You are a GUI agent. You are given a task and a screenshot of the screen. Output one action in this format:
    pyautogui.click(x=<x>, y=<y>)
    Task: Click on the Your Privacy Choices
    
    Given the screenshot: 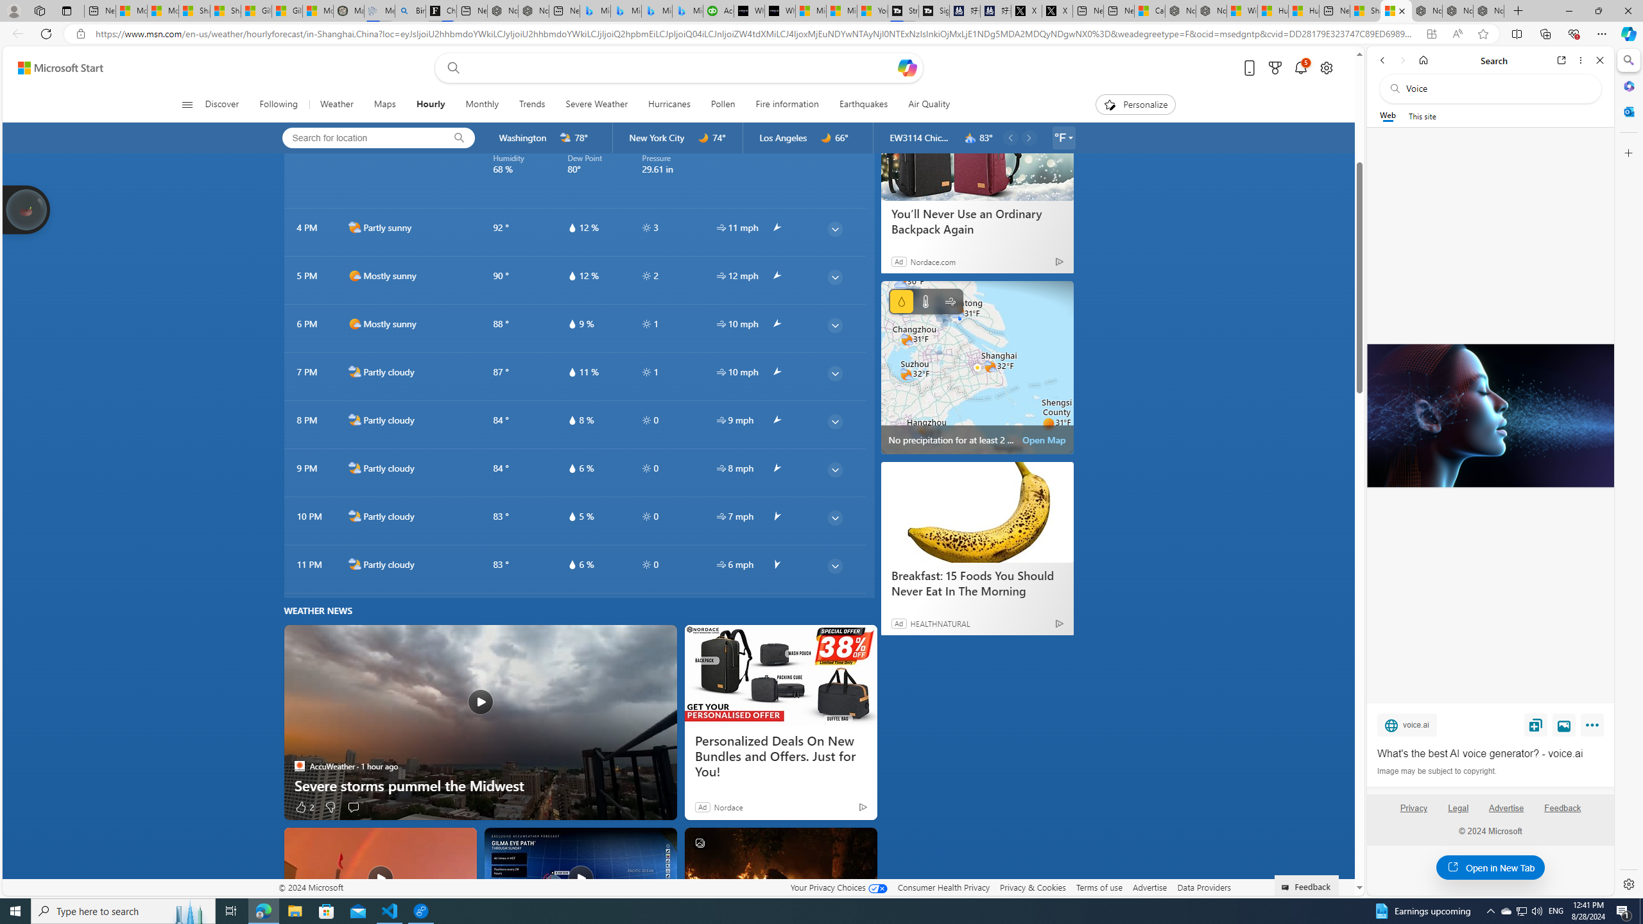 What is the action you would take?
    pyautogui.click(x=838, y=887)
    